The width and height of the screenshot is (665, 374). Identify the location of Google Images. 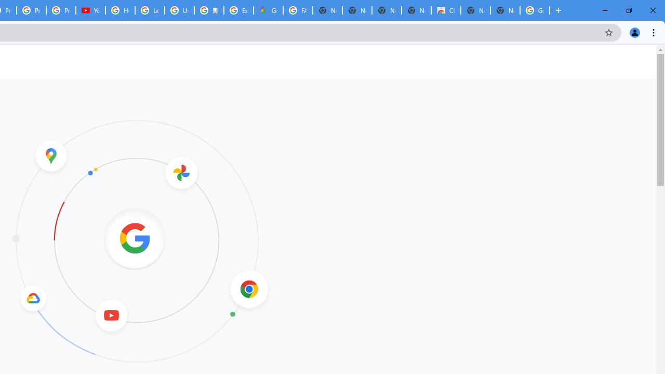
(535, 10).